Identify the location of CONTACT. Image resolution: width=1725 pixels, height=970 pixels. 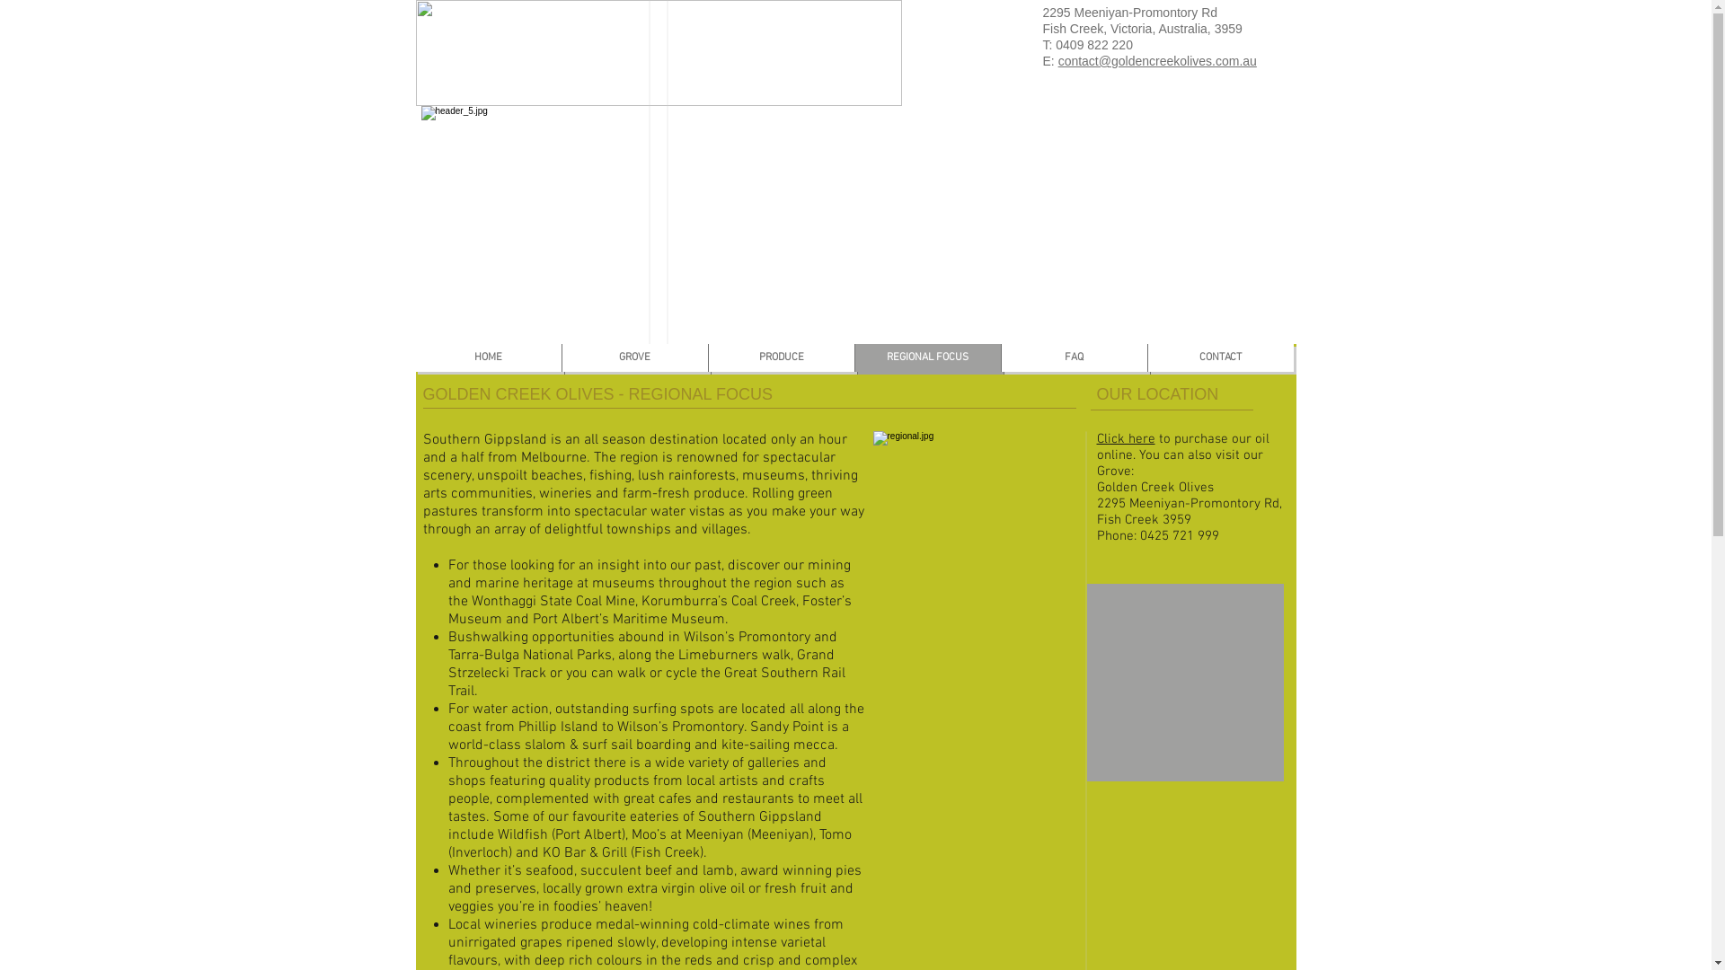
(1220, 357).